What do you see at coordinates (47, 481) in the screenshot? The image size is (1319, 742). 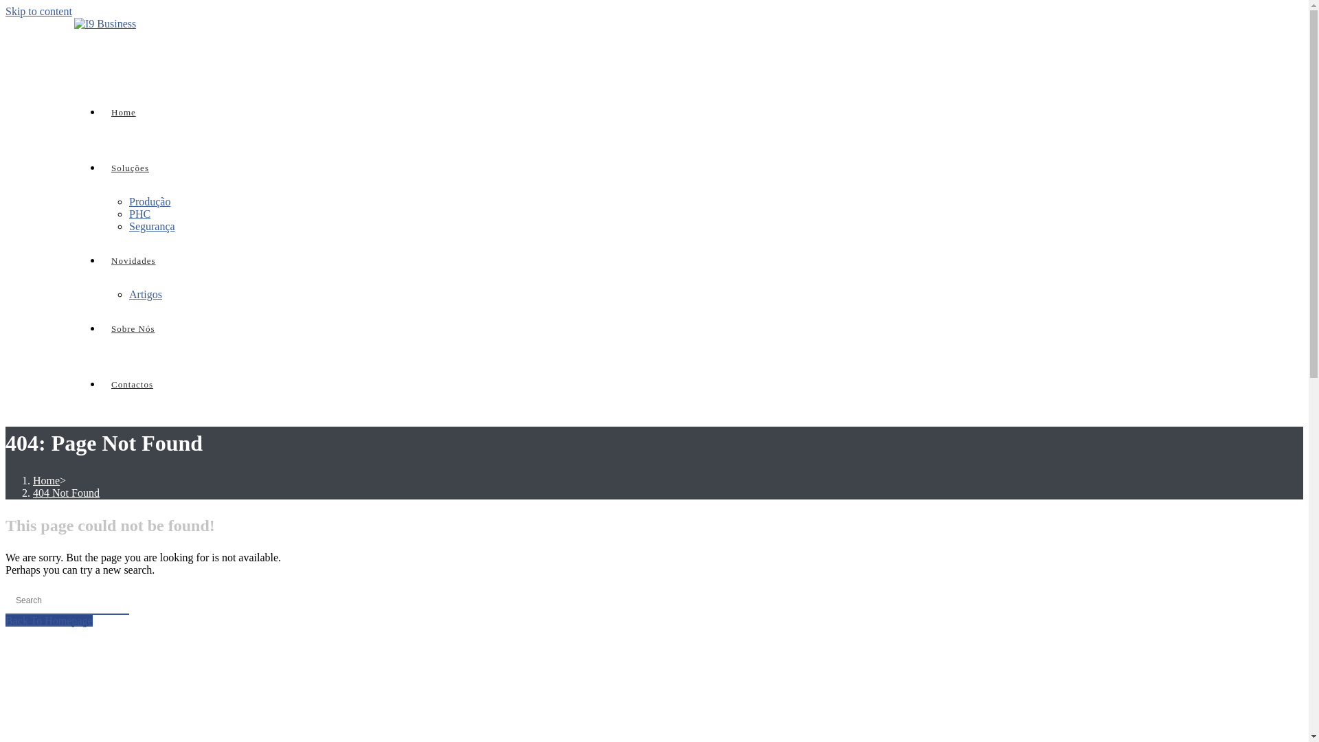 I see `Home` at bounding box center [47, 481].